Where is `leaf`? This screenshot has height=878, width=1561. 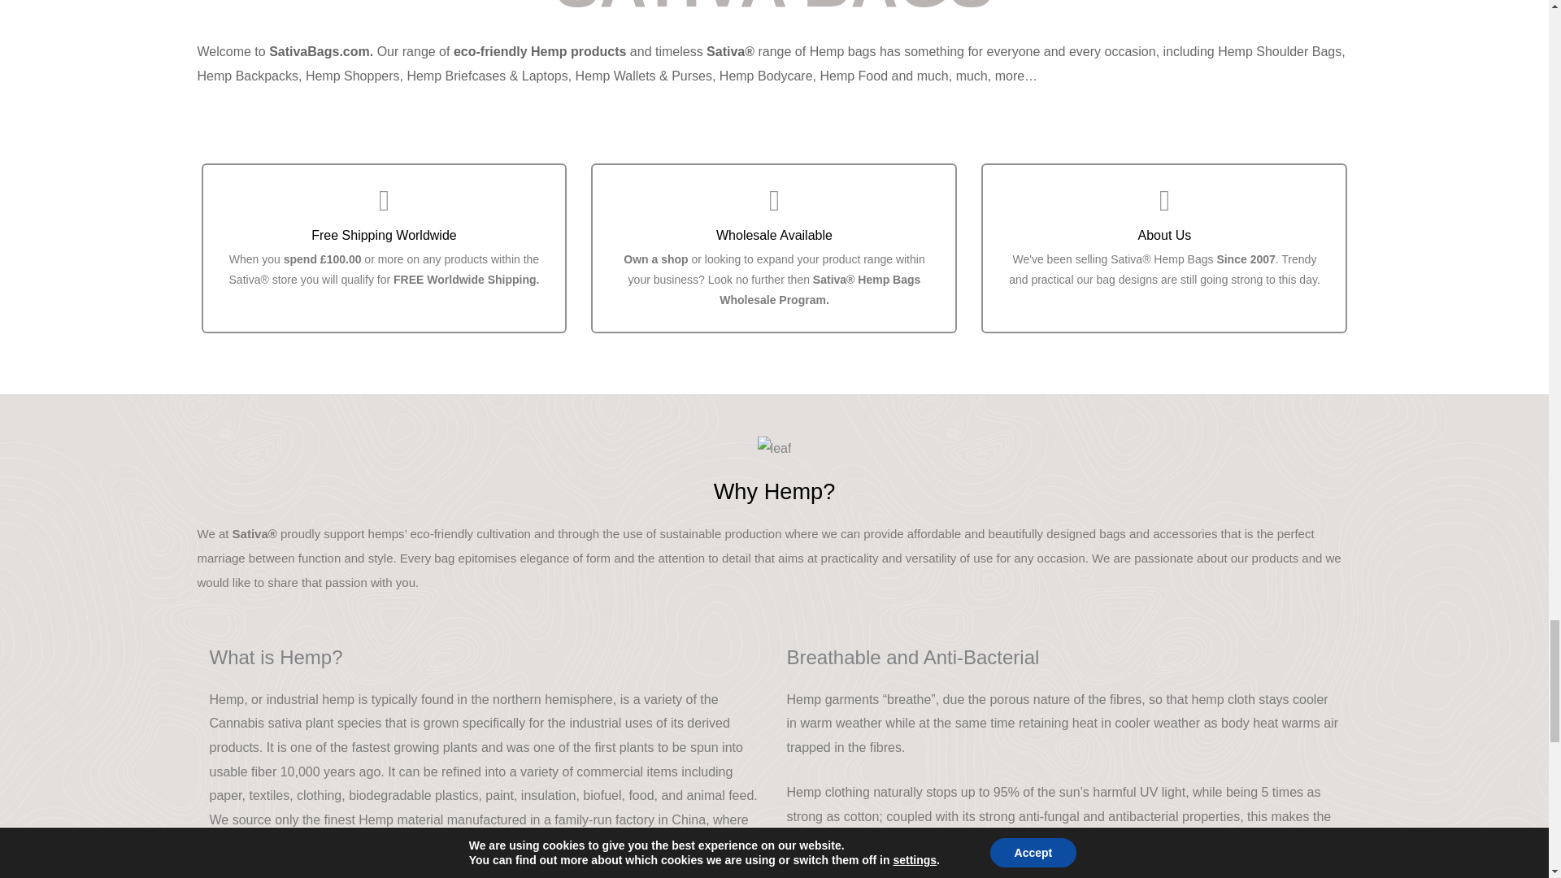
leaf is located at coordinates (774, 449).